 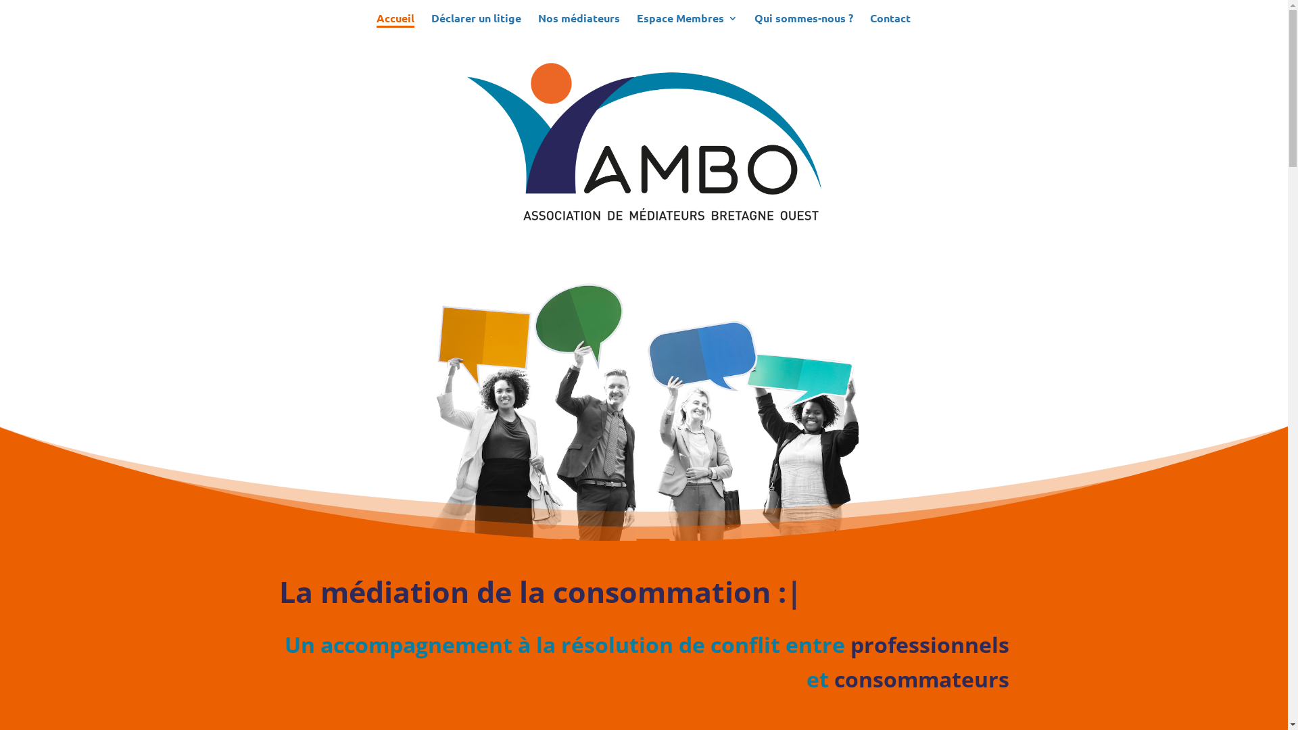 What do you see at coordinates (687, 24) in the screenshot?
I see `Espace Membres` at bounding box center [687, 24].